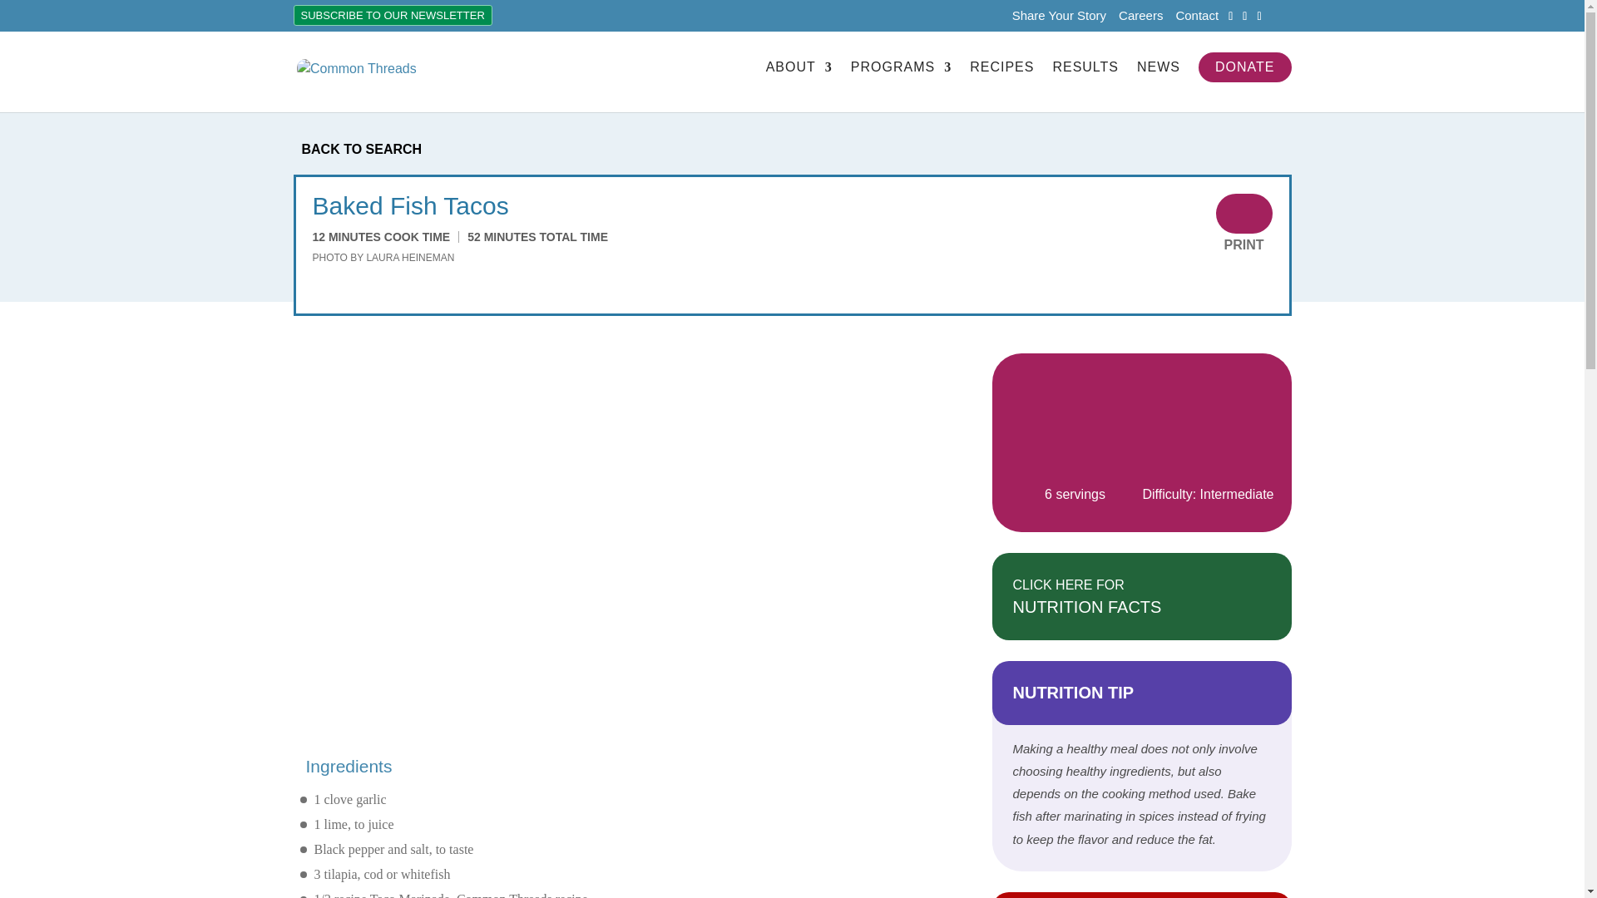 The image size is (1597, 898). What do you see at coordinates (902, 81) in the screenshot?
I see `PROGRAMS` at bounding box center [902, 81].